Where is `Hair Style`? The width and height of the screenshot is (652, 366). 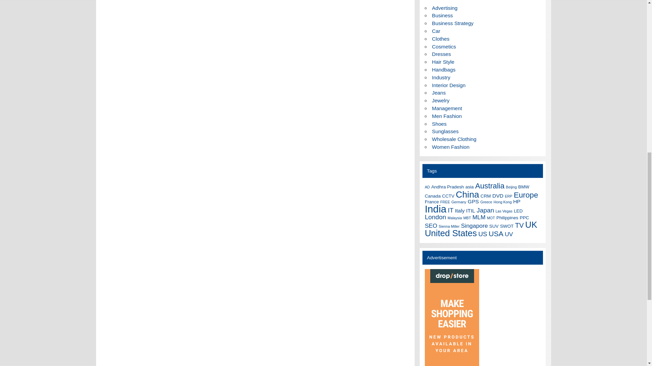 Hair Style is located at coordinates (443, 62).